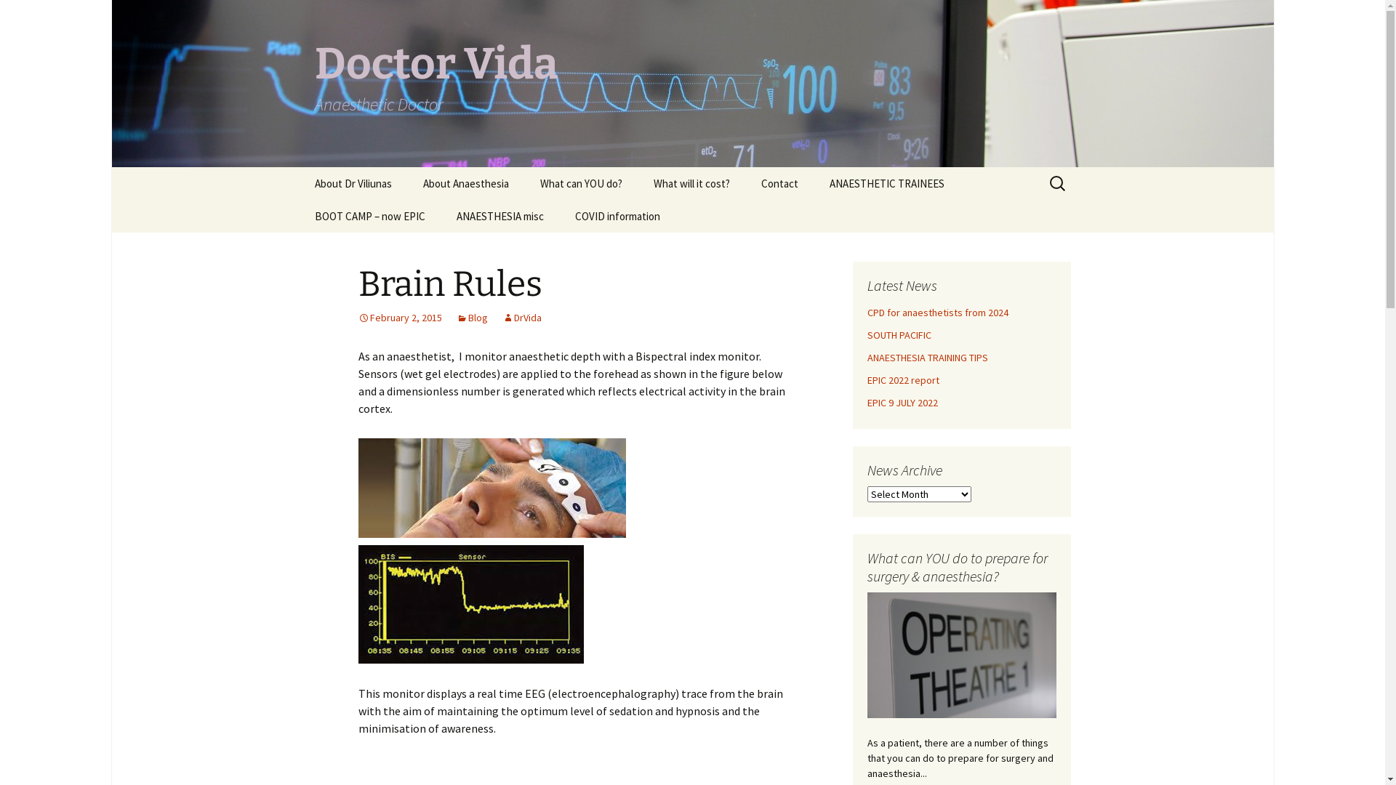  What do you see at coordinates (886, 183) in the screenshot?
I see `ANAESTHETIC TRAINEES` at bounding box center [886, 183].